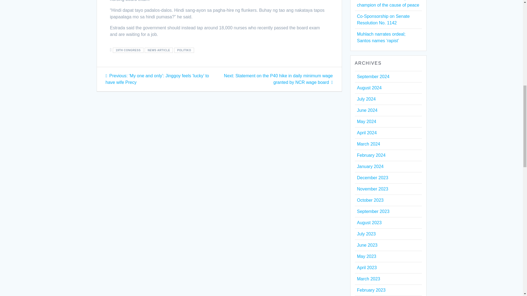  I want to click on February 2024, so click(371, 155).